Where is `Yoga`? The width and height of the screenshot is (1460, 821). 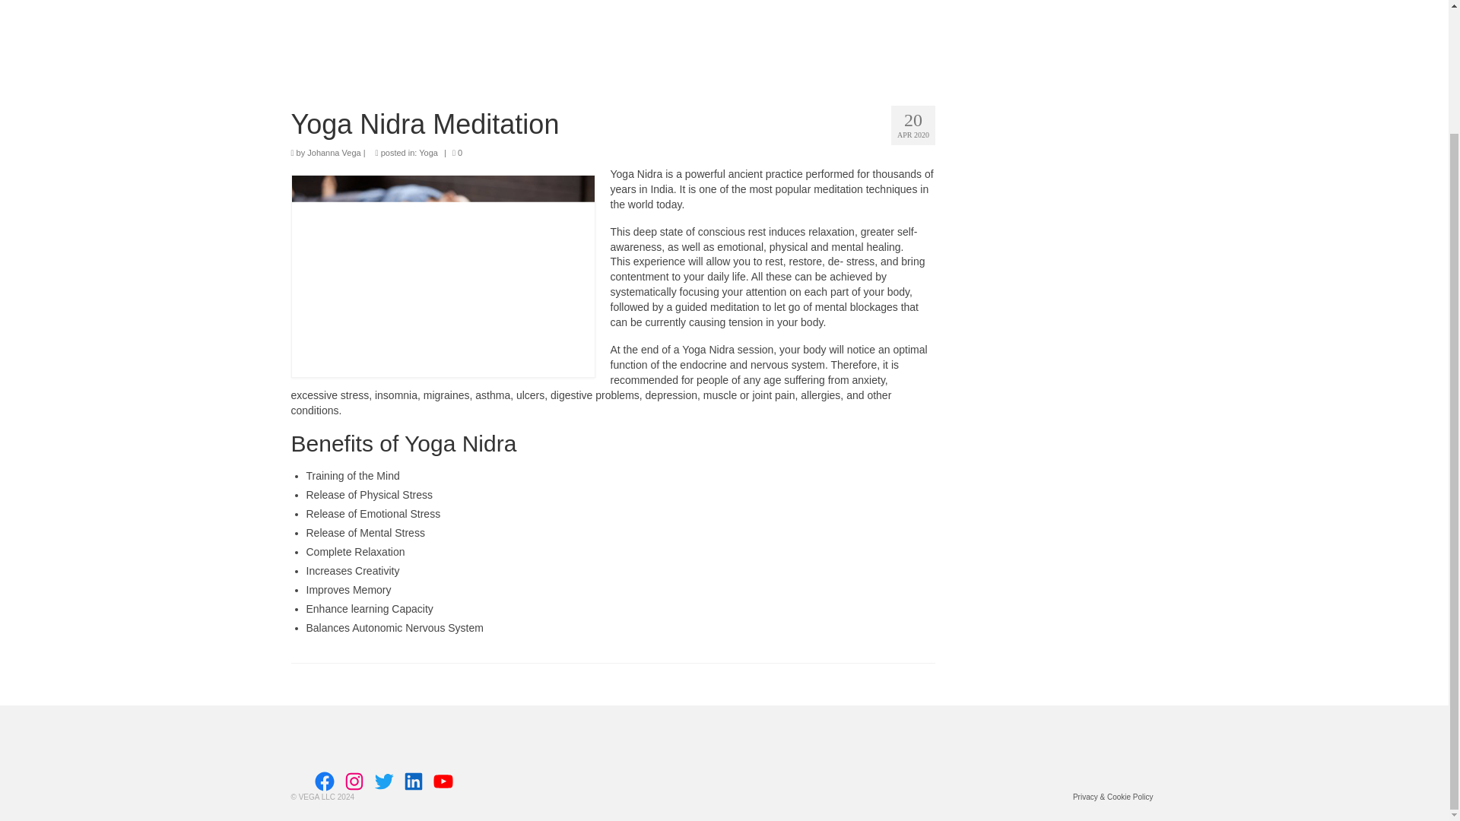 Yoga is located at coordinates (429, 153).